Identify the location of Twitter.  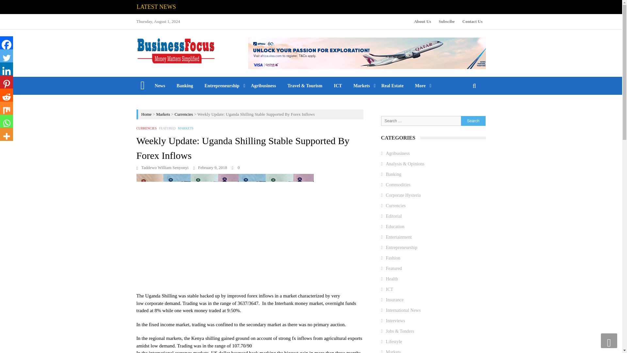
(7, 56).